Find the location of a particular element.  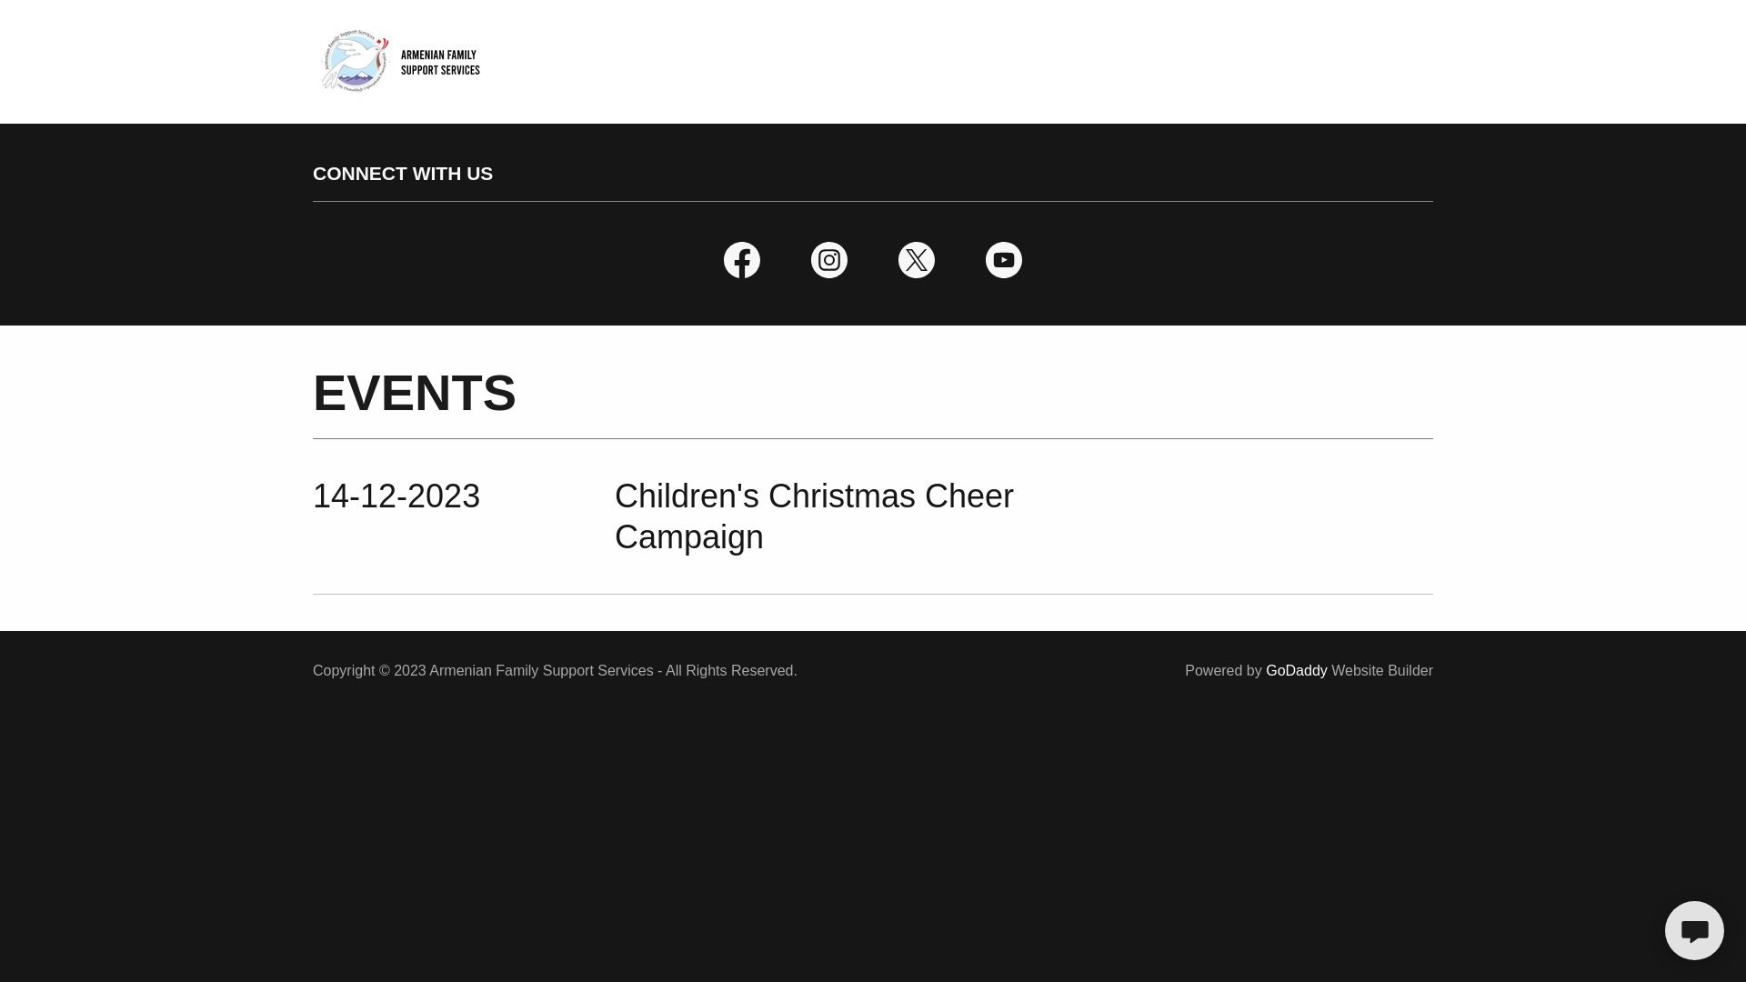

GoDaddy is located at coordinates (1297, 671).